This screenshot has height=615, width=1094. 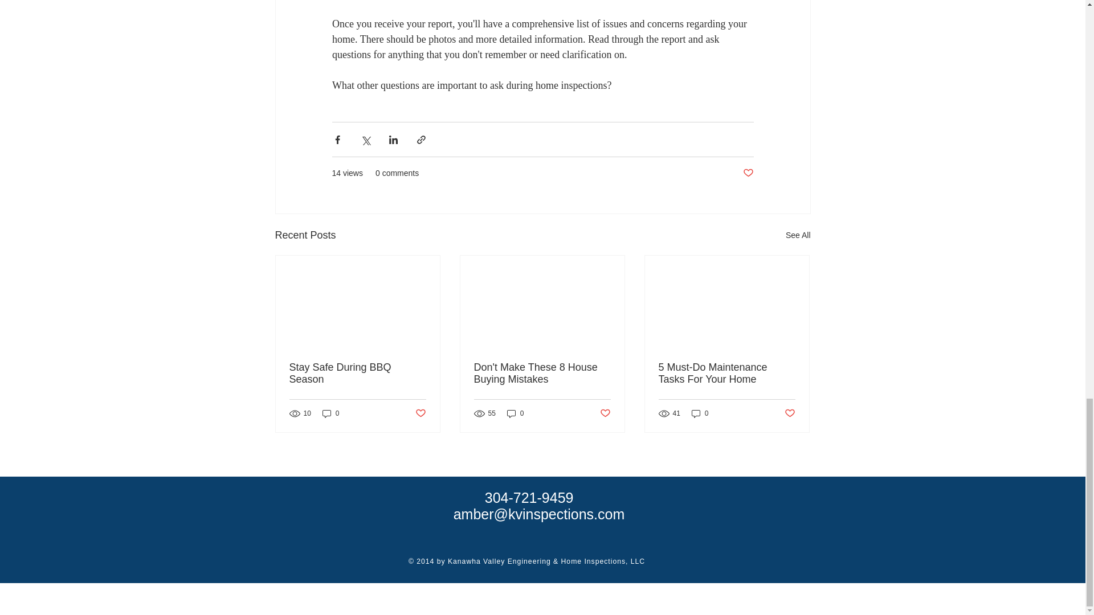 I want to click on See All, so click(x=798, y=235).